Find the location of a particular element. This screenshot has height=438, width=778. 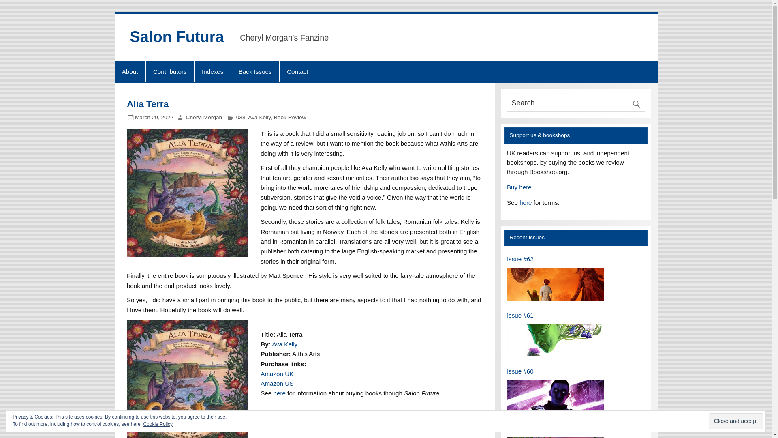

March 29, 2022 is located at coordinates (154, 117).